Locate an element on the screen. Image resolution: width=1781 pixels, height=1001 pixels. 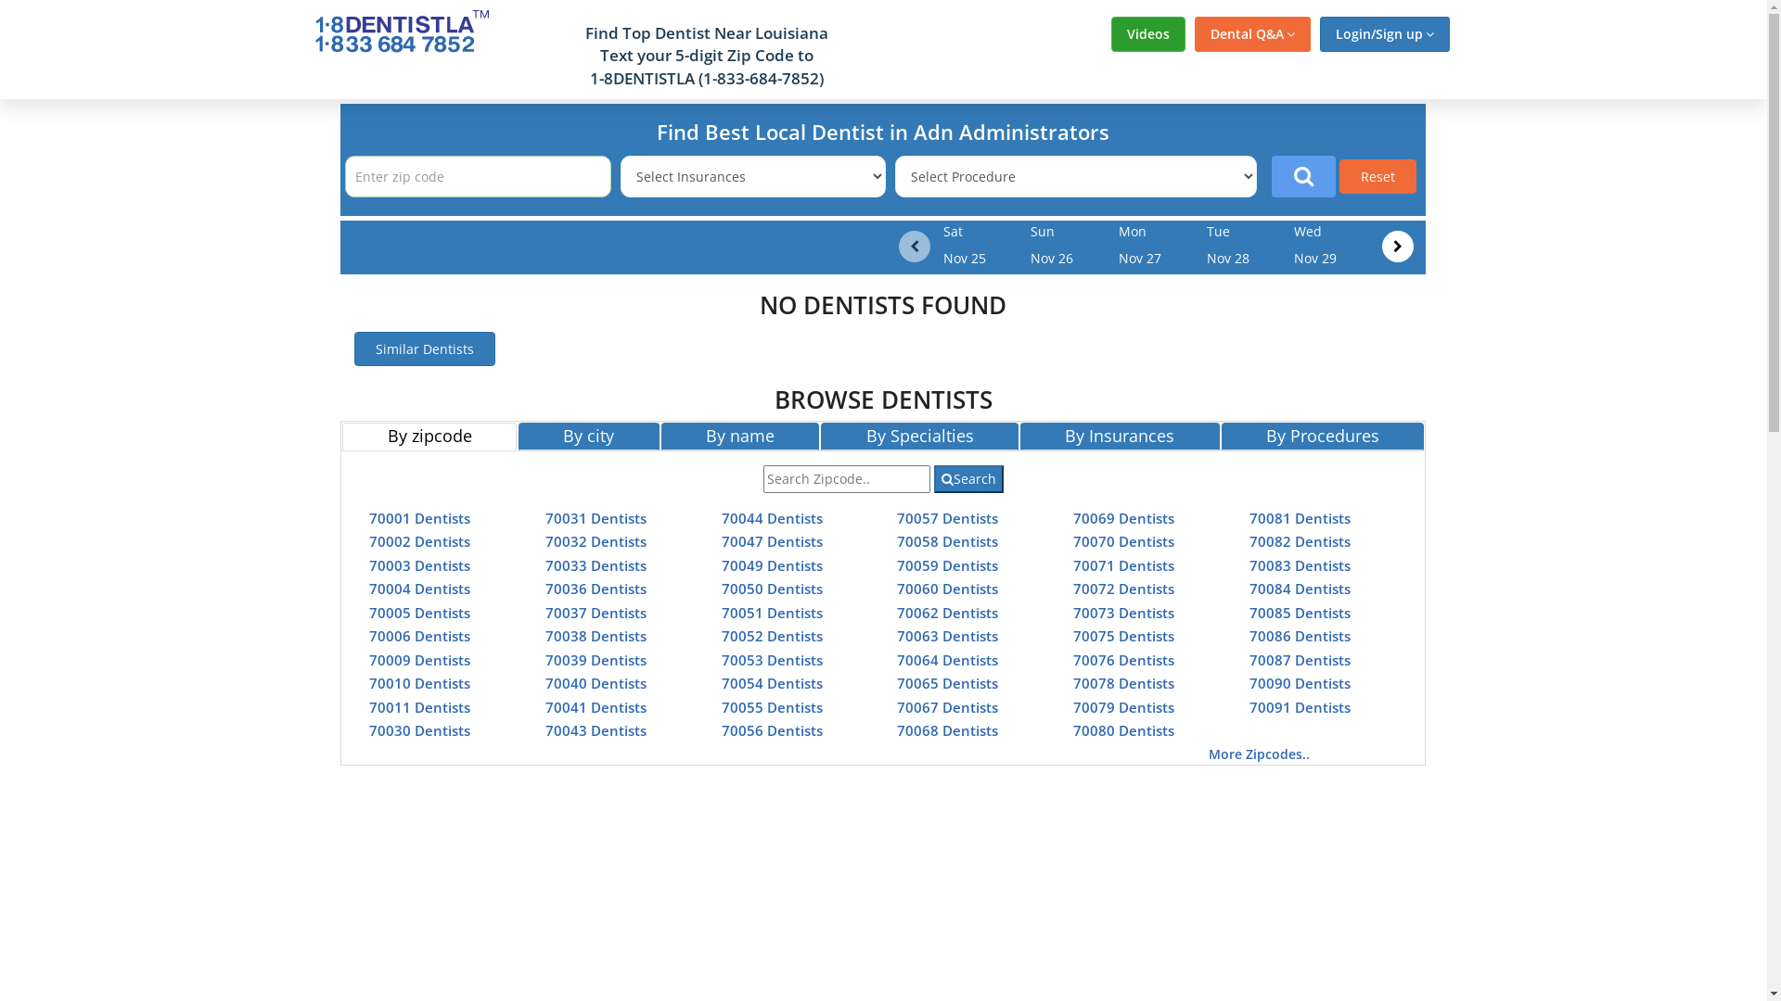
70043 Dentists is located at coordinates (596, 730).